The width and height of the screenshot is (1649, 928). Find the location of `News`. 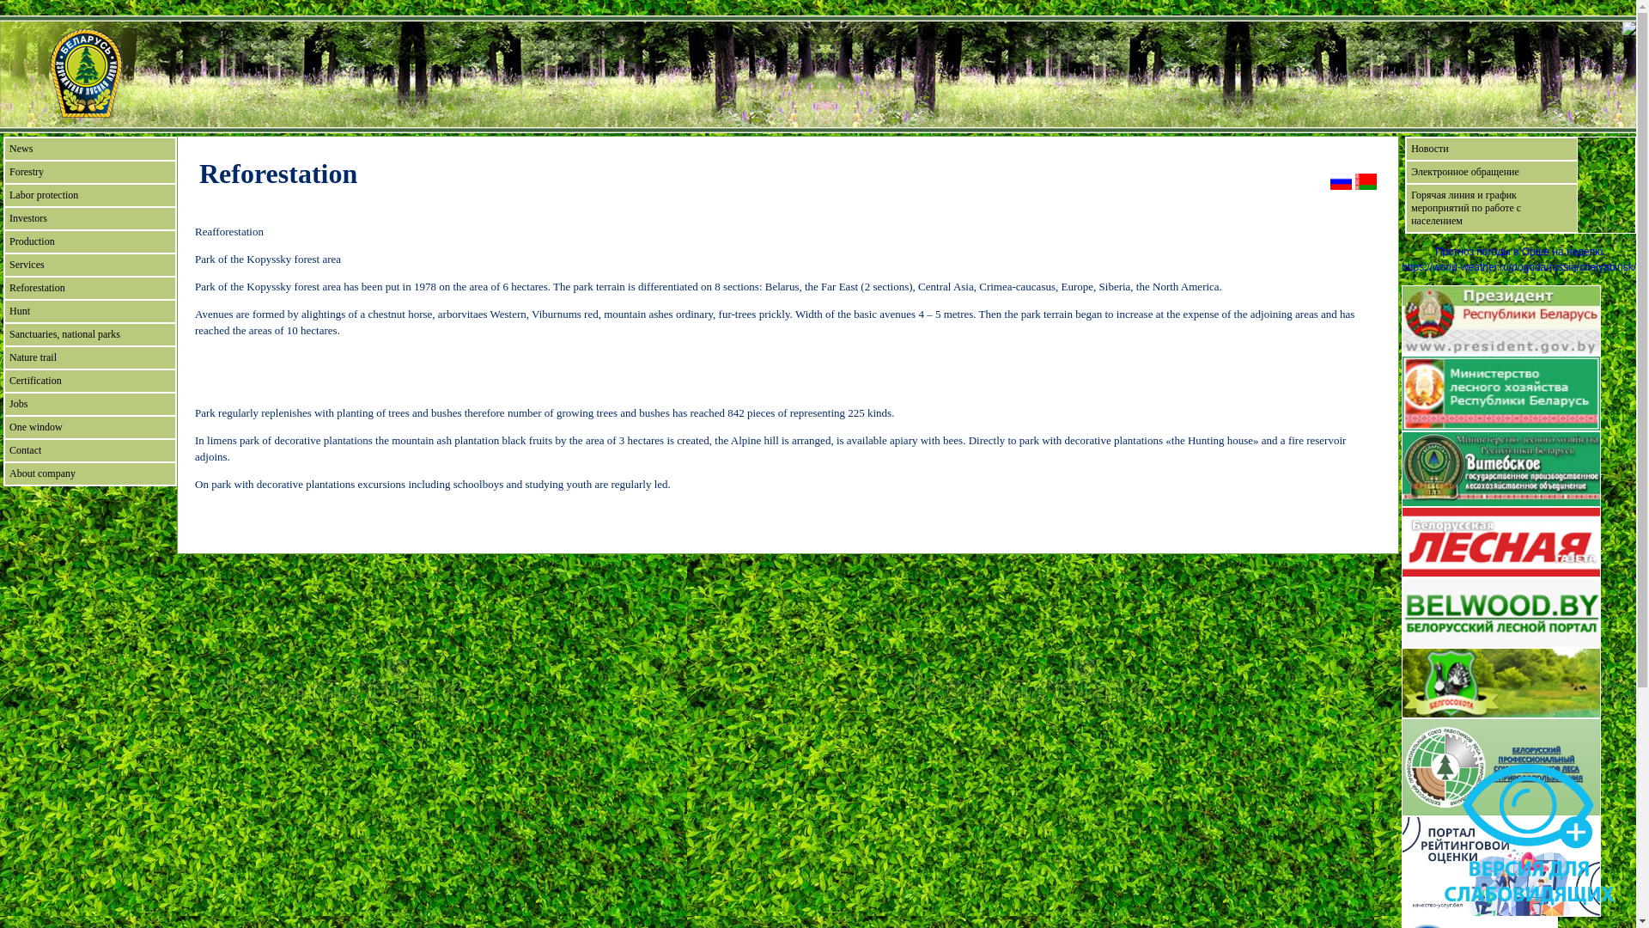

News is located at coordinates (90, 149).